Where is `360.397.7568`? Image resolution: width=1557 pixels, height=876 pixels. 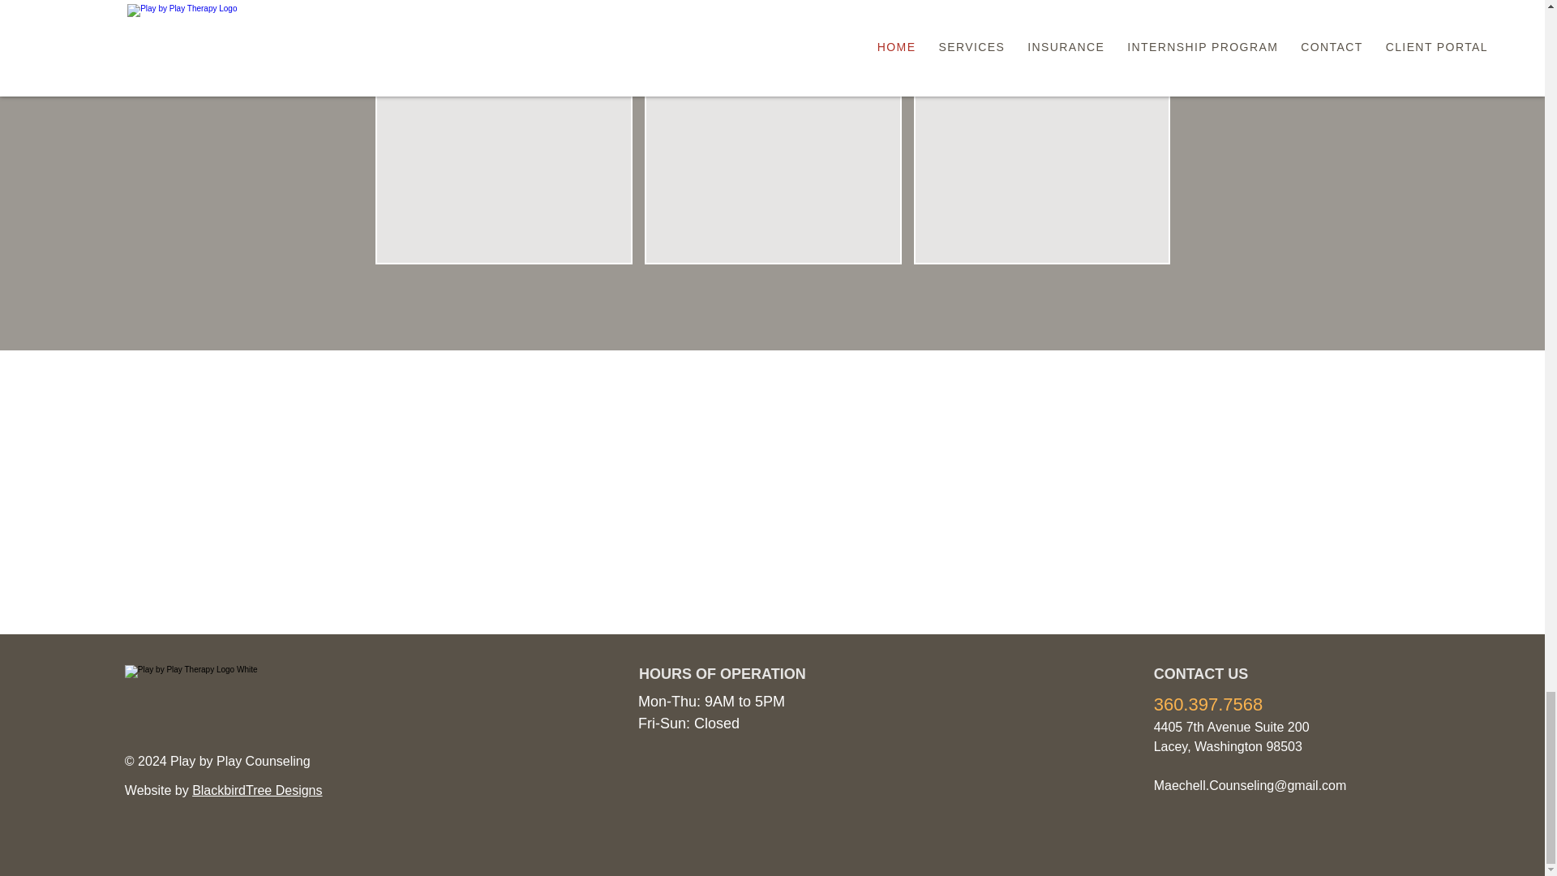 360.397.7568 is located at coordinates (1208, 704).